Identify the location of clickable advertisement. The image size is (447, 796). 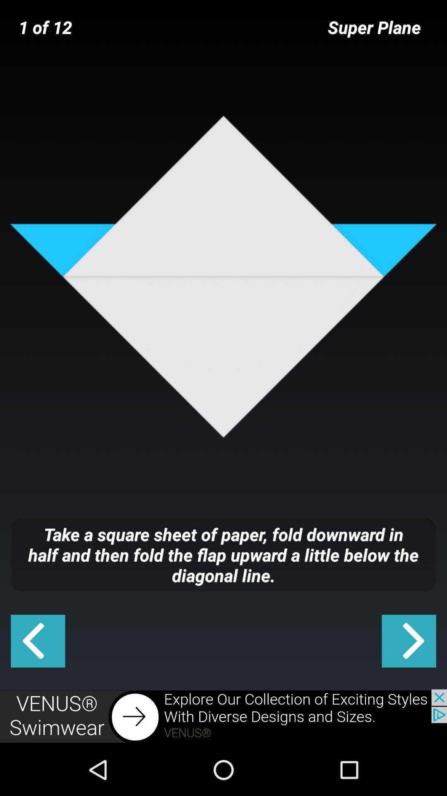
(223, 716).